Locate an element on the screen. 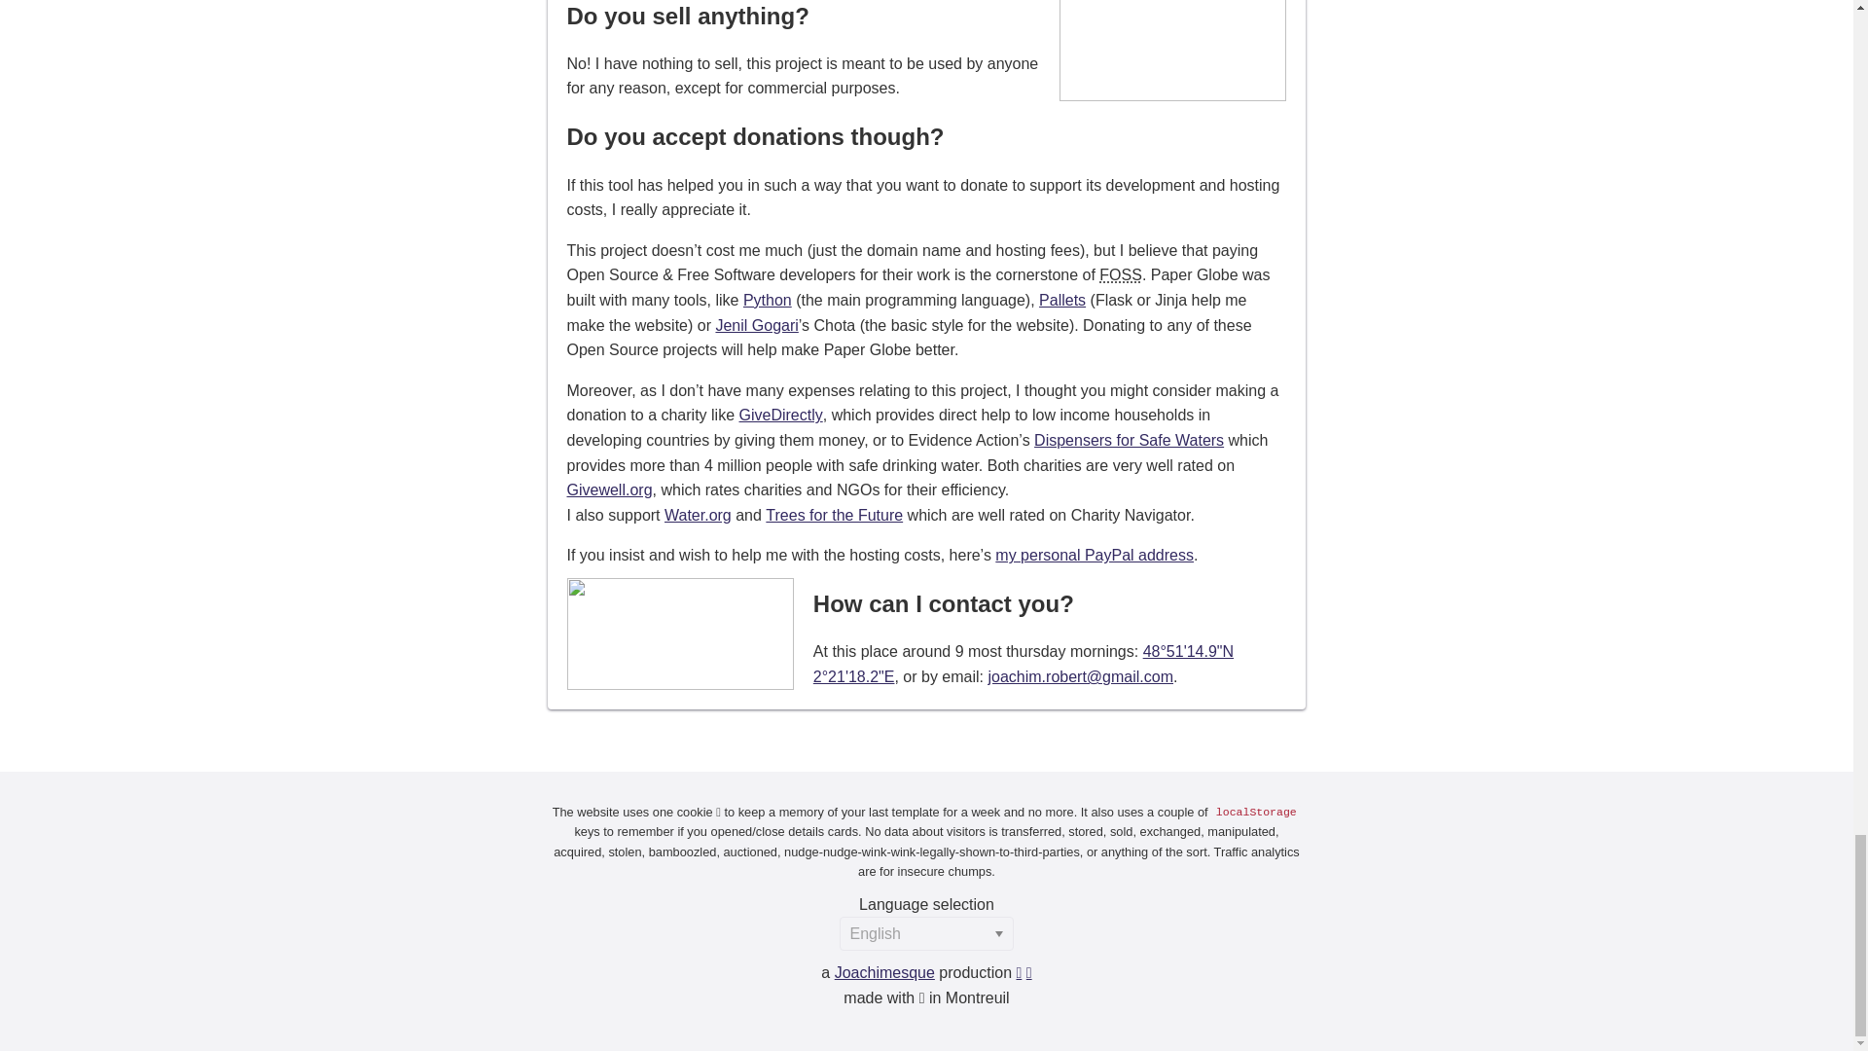 Image resolution: width=1868 pixels, height=1051 pixels. Dispensers for Safe Waters is located at coordinates (1129, 440).